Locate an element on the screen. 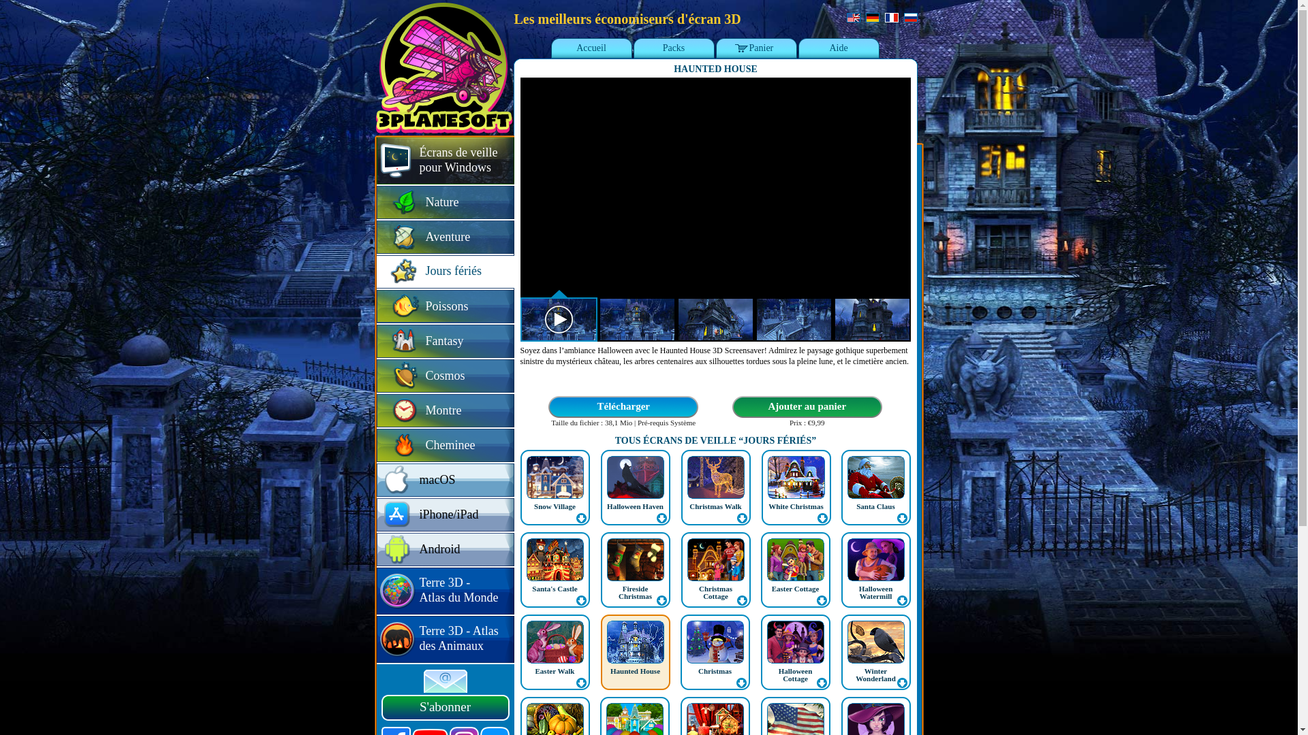 Image resolution: width=1308 pixels, height=735 pixels. Christmas Walk is located at coordinates (716, 487).